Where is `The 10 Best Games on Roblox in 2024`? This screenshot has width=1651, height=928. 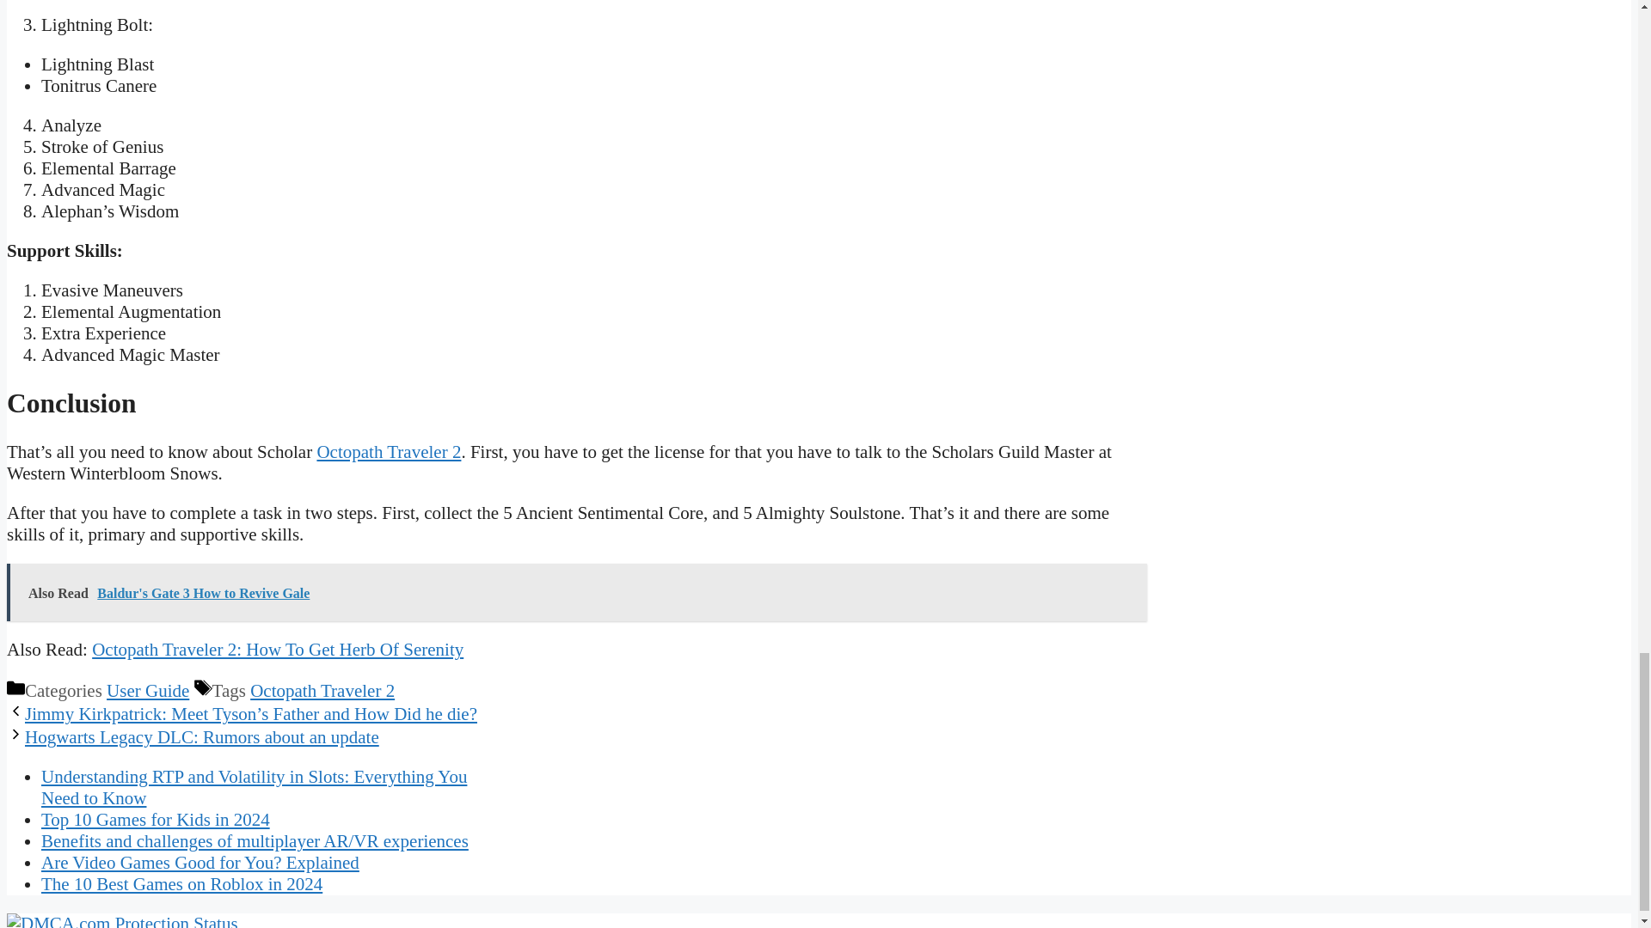
The 10 Best Games on Roblox in 2024 is located at coordinates (181, 884).